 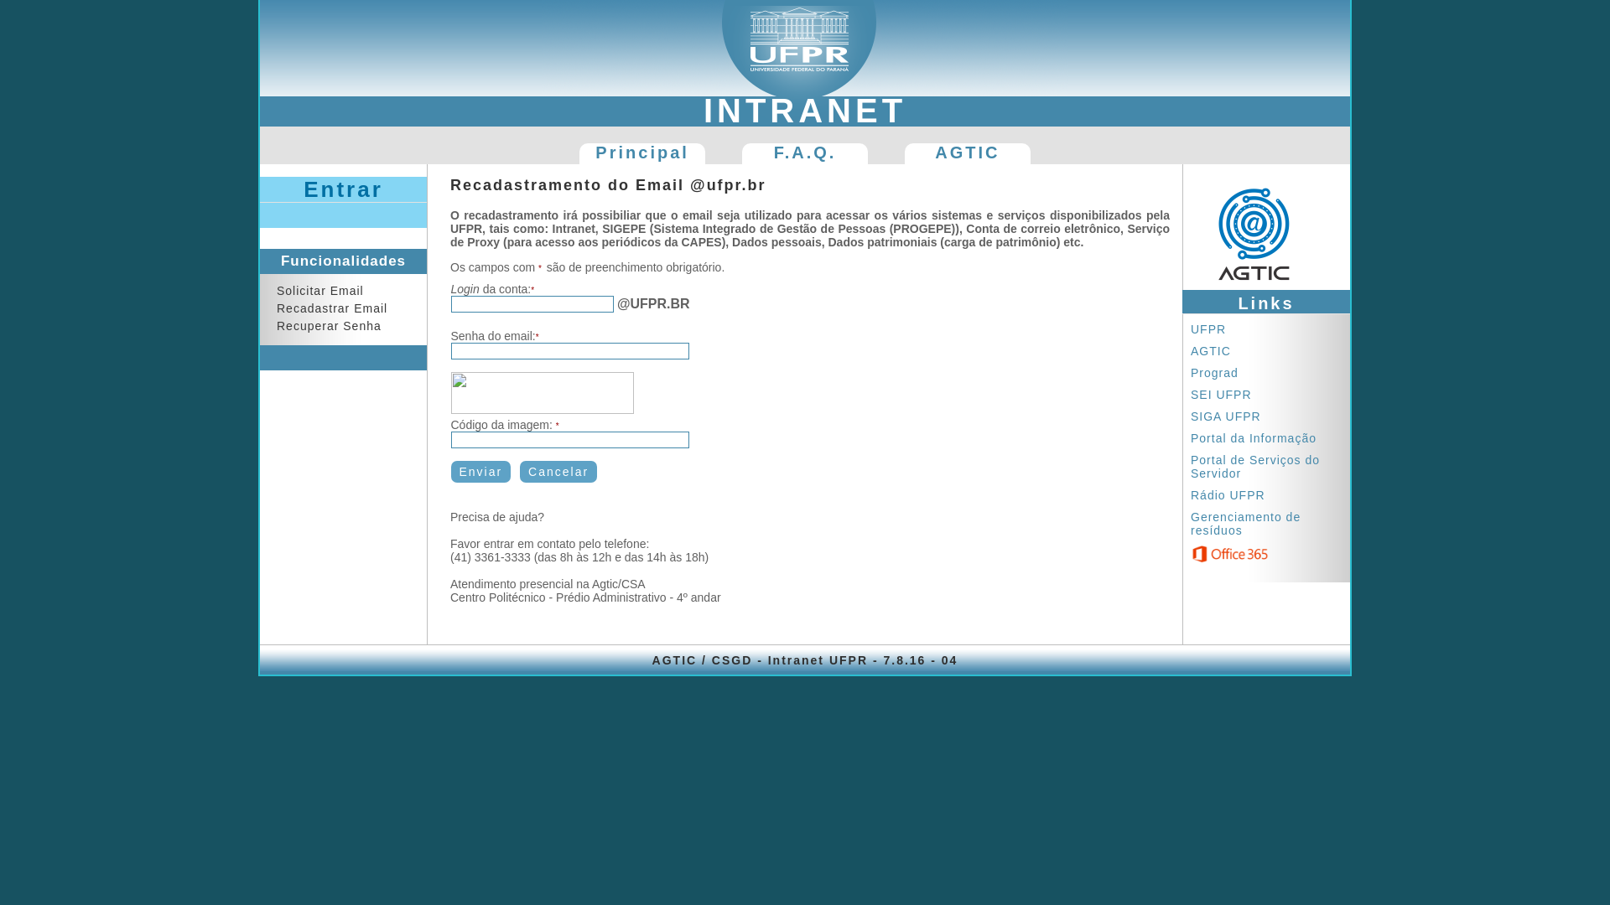 What do you see at coordinates (1230, 416) in the screenshot?
I see `SIGA UFPR` at bounding box center [1230, 416].